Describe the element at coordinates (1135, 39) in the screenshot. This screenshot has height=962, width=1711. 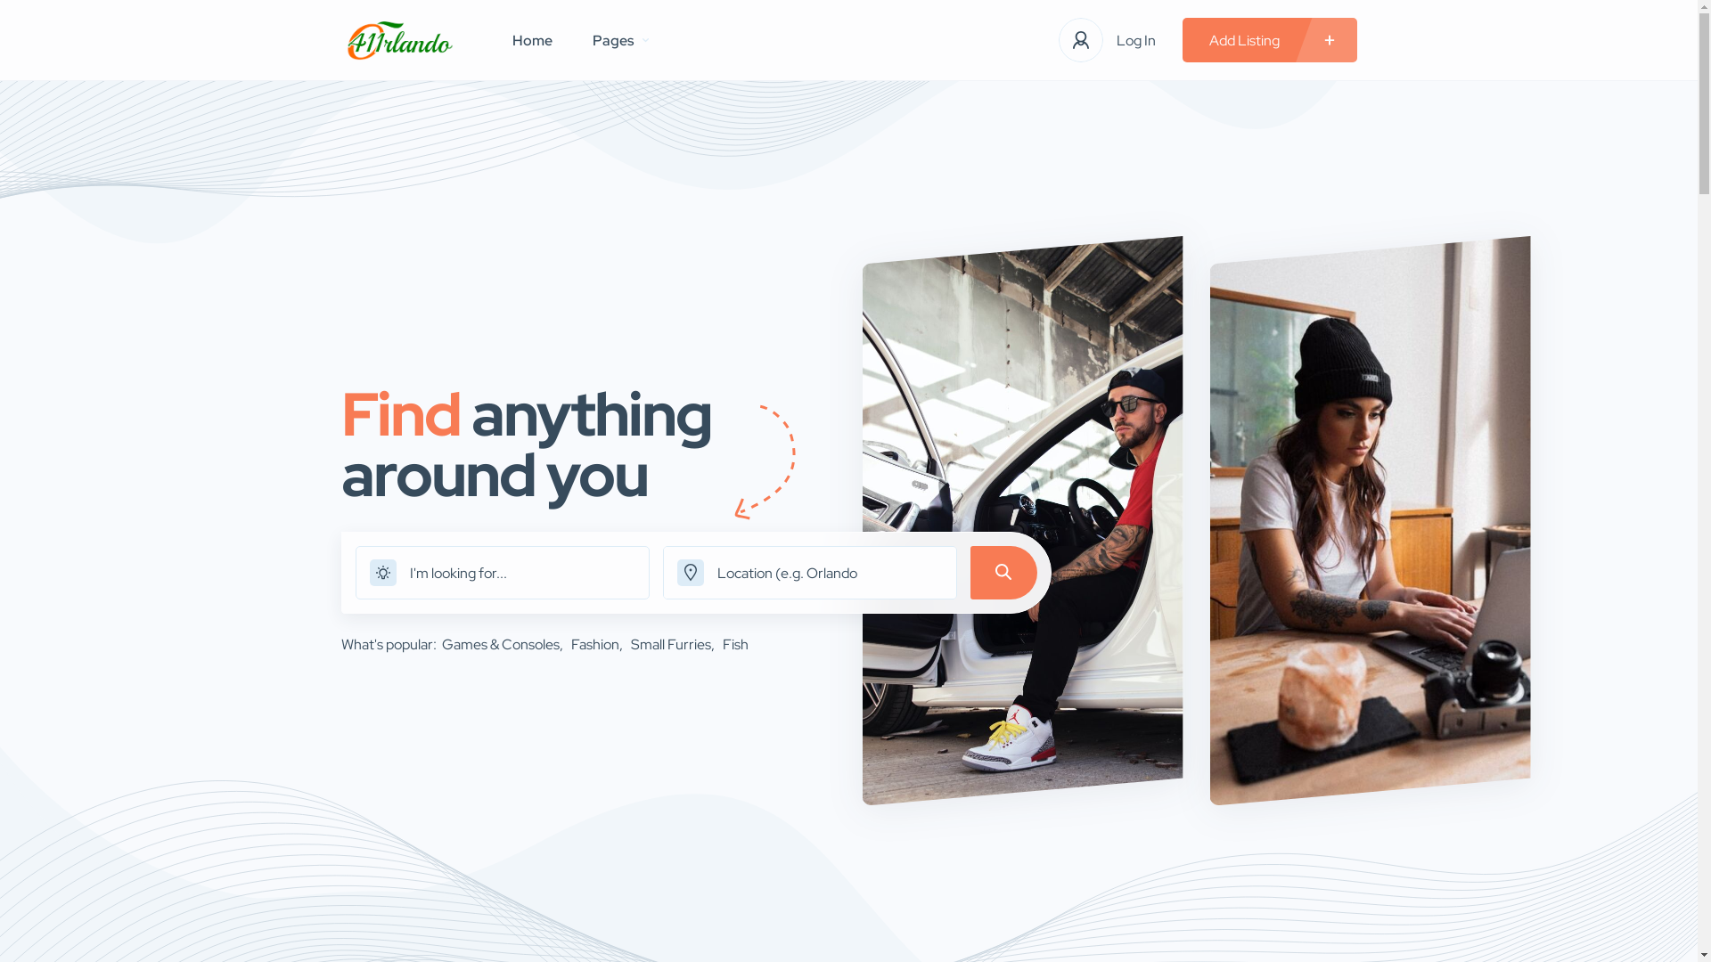
I see `Log In` at that location.